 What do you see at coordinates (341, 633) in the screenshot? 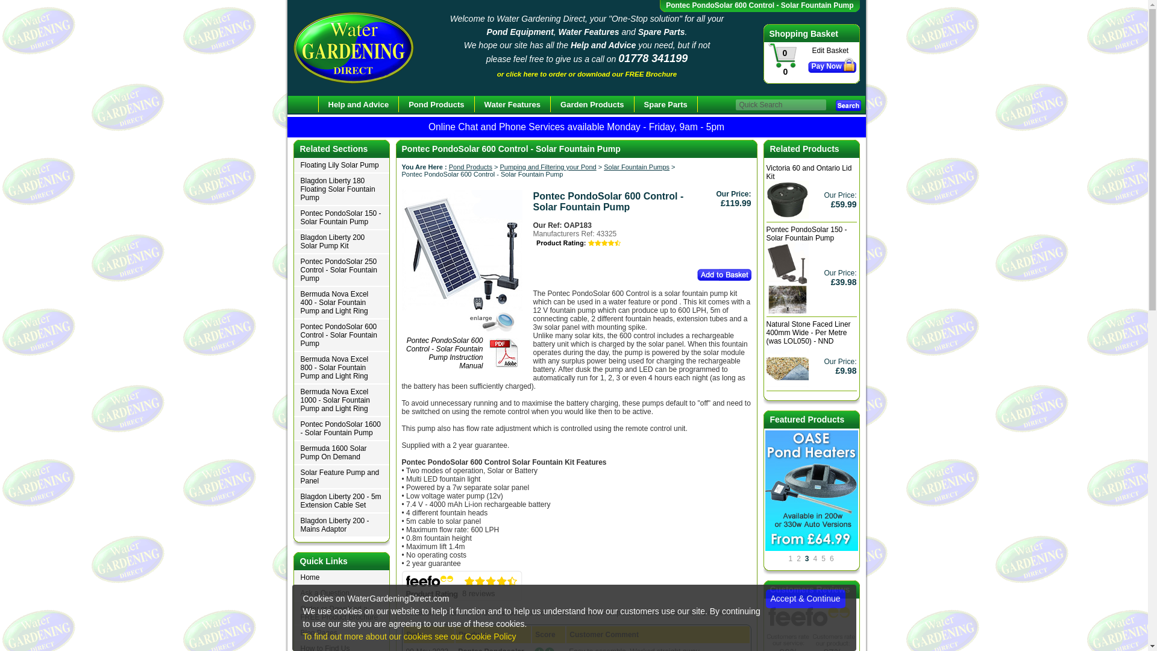
I see `Blog Pages` at bounding box center [341, 633].